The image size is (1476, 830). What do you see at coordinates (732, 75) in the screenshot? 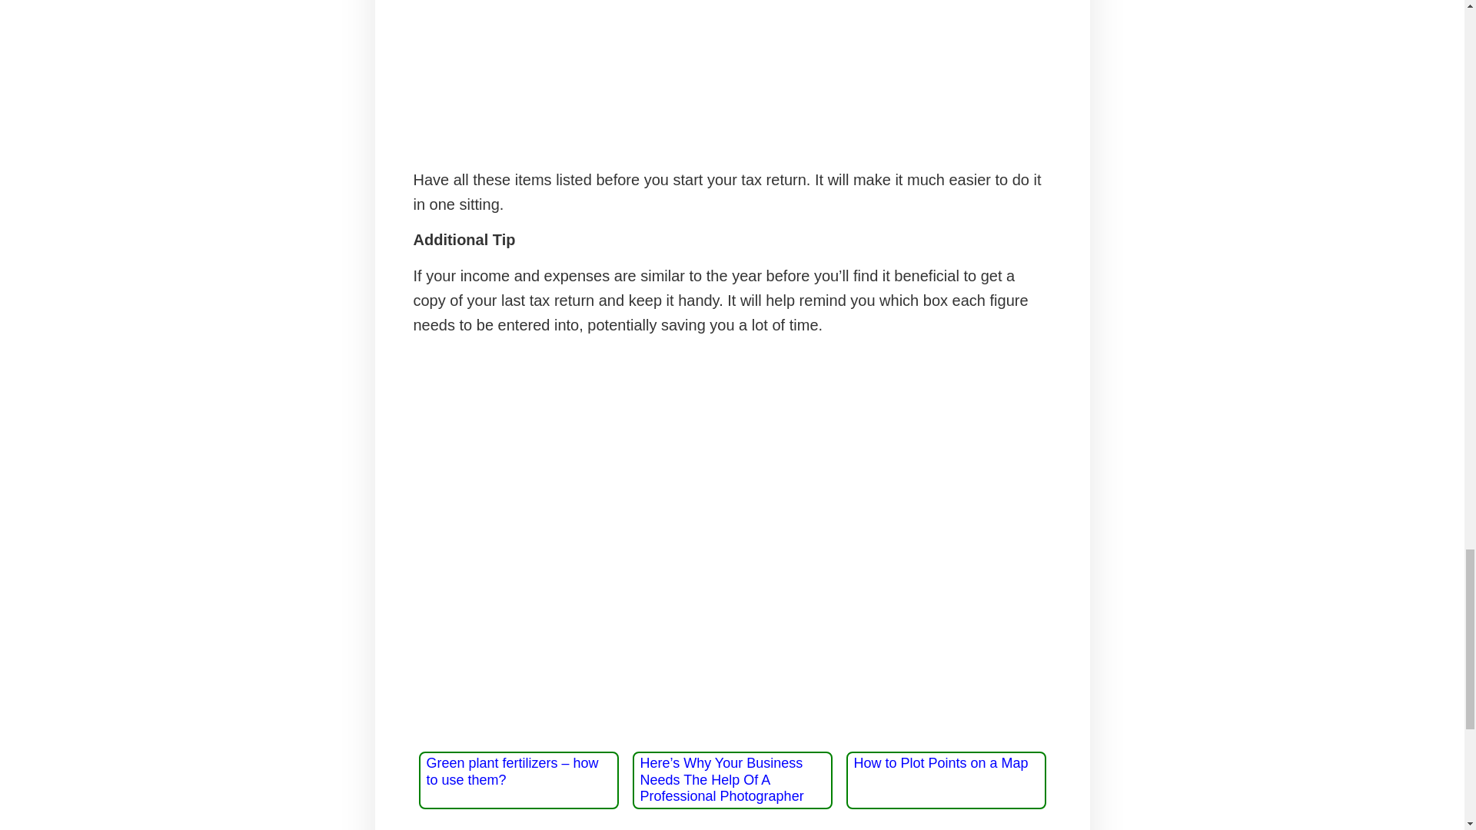
I see `Advertisement` at bounding box center [732, 75].